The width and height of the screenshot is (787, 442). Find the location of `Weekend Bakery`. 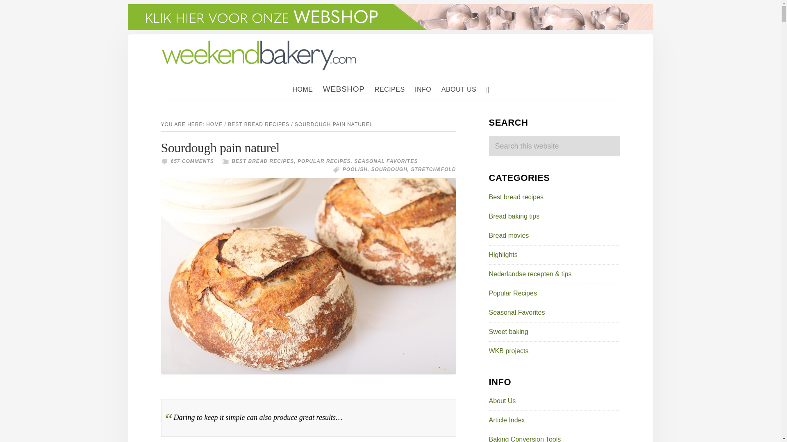

Weekend Bakery is located at coordinates (259, 55).